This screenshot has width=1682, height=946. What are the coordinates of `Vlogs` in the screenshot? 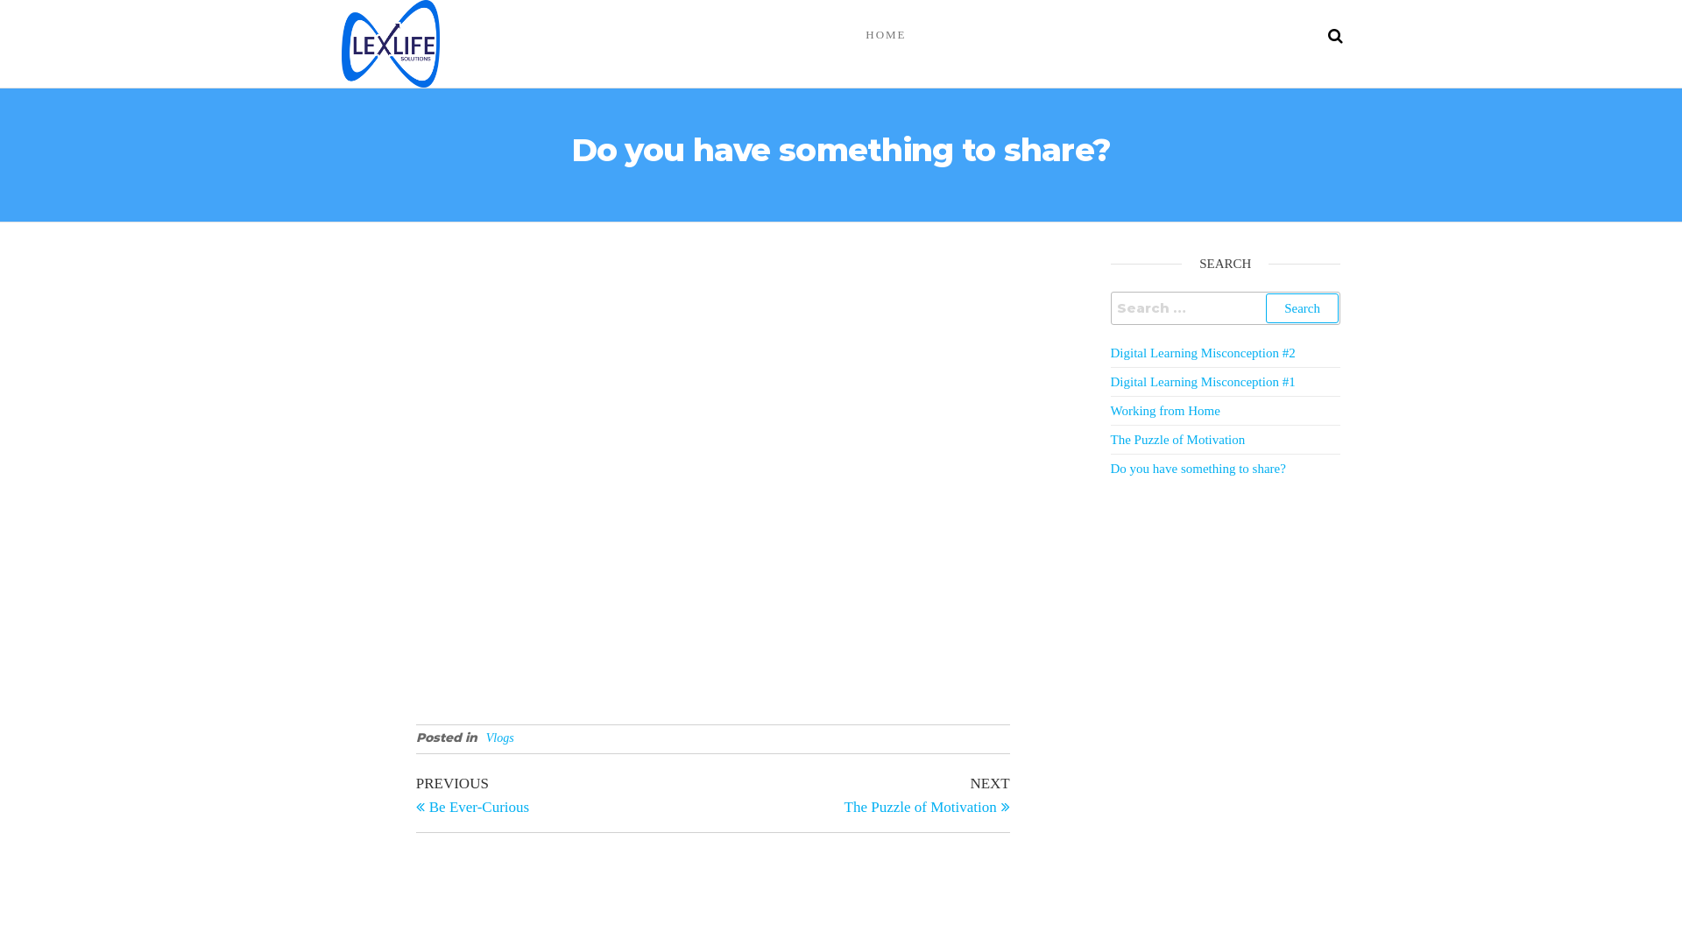 It's located at (500, 738).